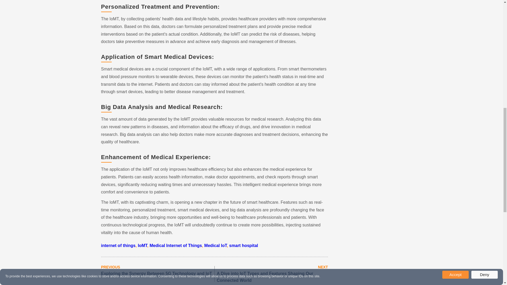 This screenshot has height=285, width=507. Describe the element at coordinates (455, 132) in the screenshot. I see `Accept` at that location.